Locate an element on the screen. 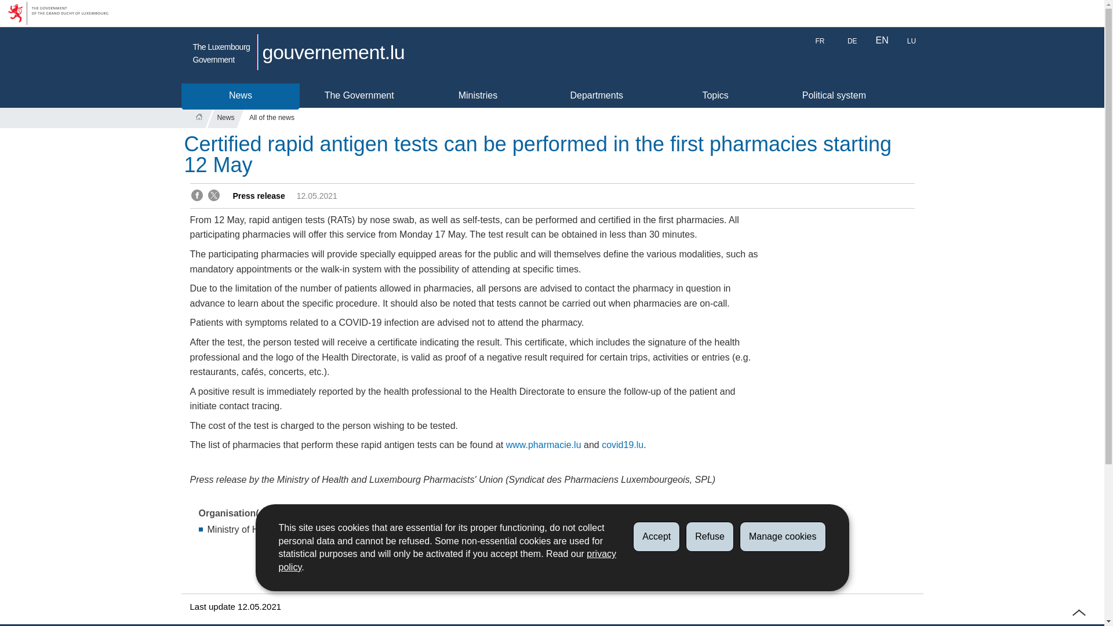 This screenshot has height=626, width=1113. Coronavirus is located at coordinates (413, 530).